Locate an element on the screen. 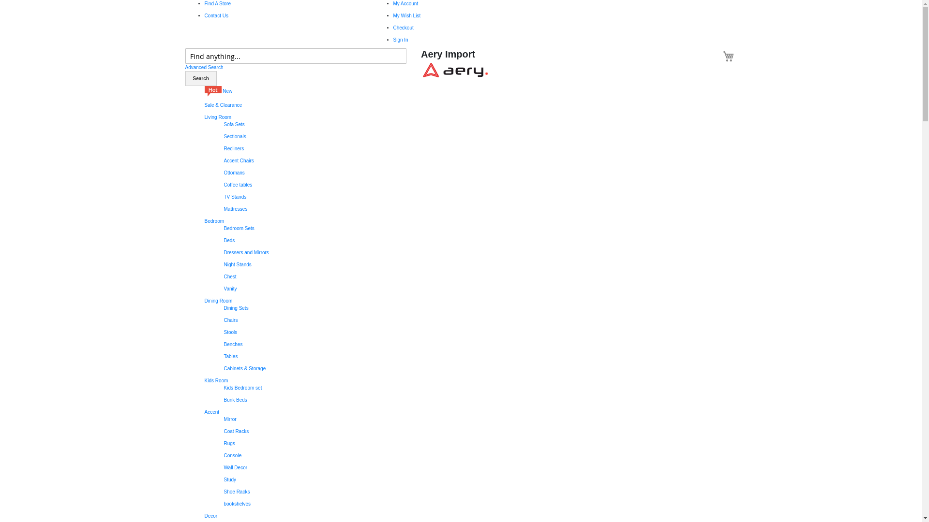 This screenshot has width=929, height=522. Accent is located at coordinates (212, 412).